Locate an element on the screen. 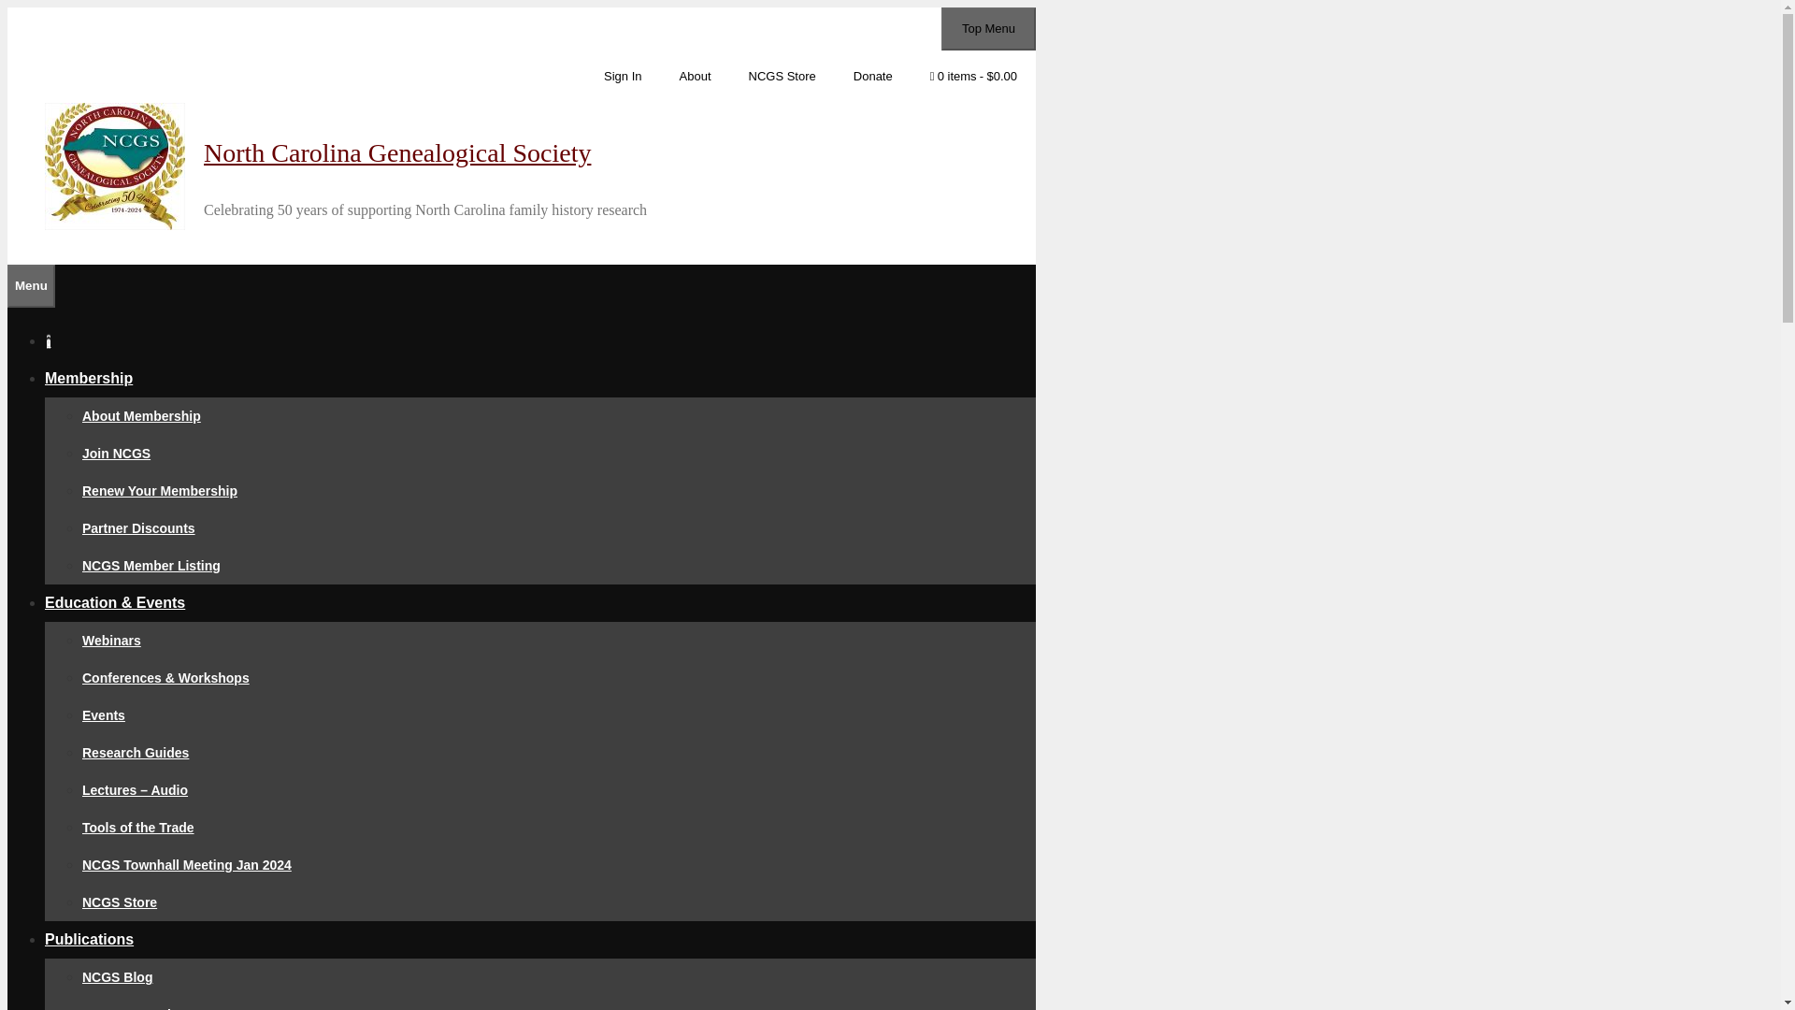  NCGS Journal is located at coordinates (126, 1008).